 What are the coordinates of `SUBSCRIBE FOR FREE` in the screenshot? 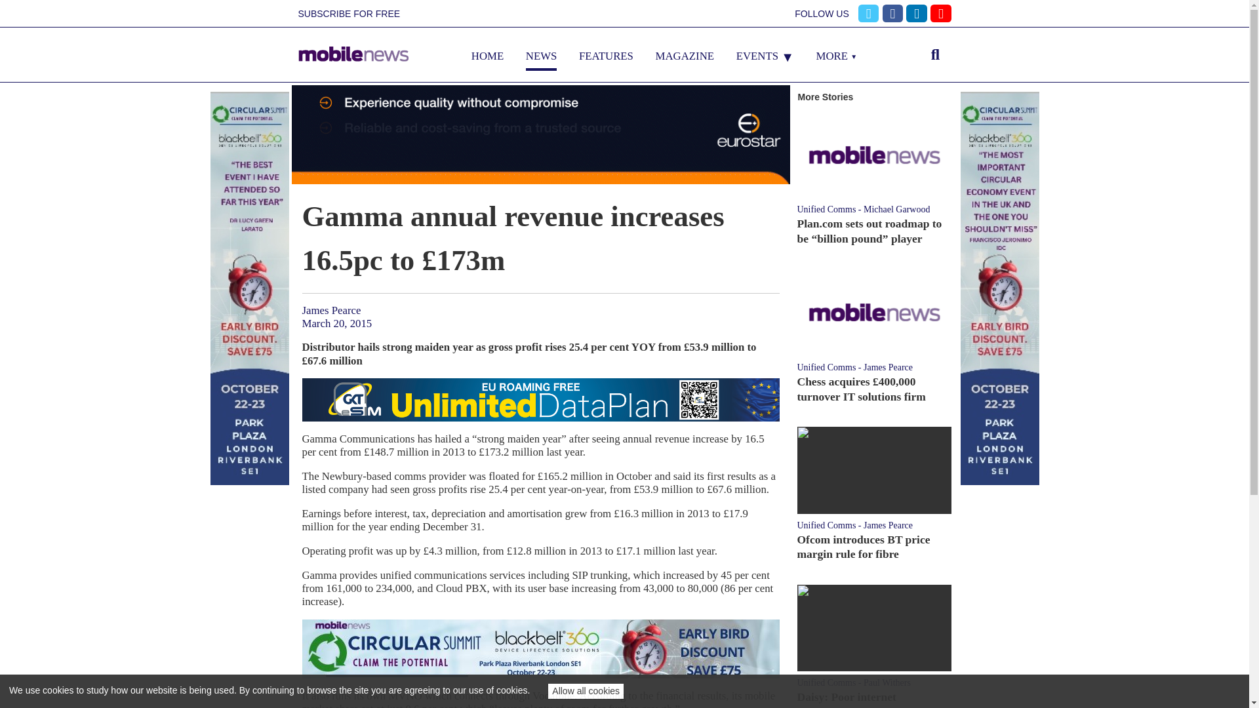 It's located at (349, 14).